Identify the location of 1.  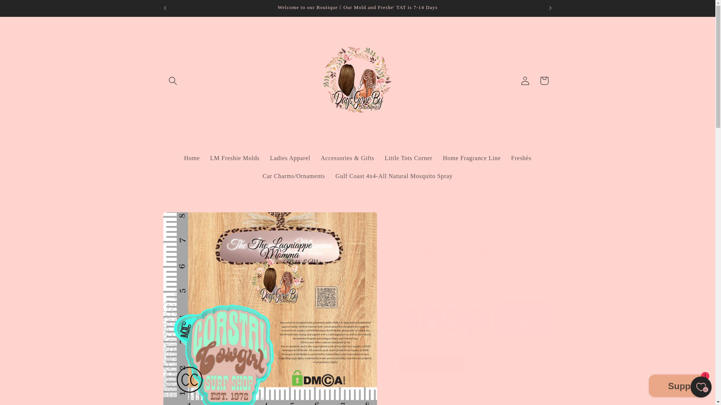
(426, 398).